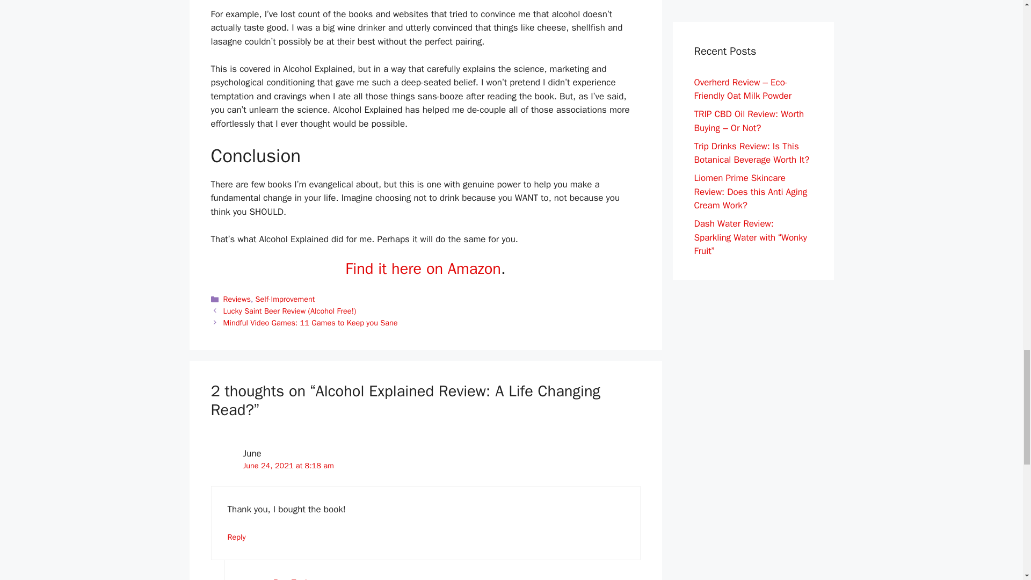  Describe the element at coordinates (288, 465) in the screenshot. I see `June 24, 2021 at 8:18 am` at that location.